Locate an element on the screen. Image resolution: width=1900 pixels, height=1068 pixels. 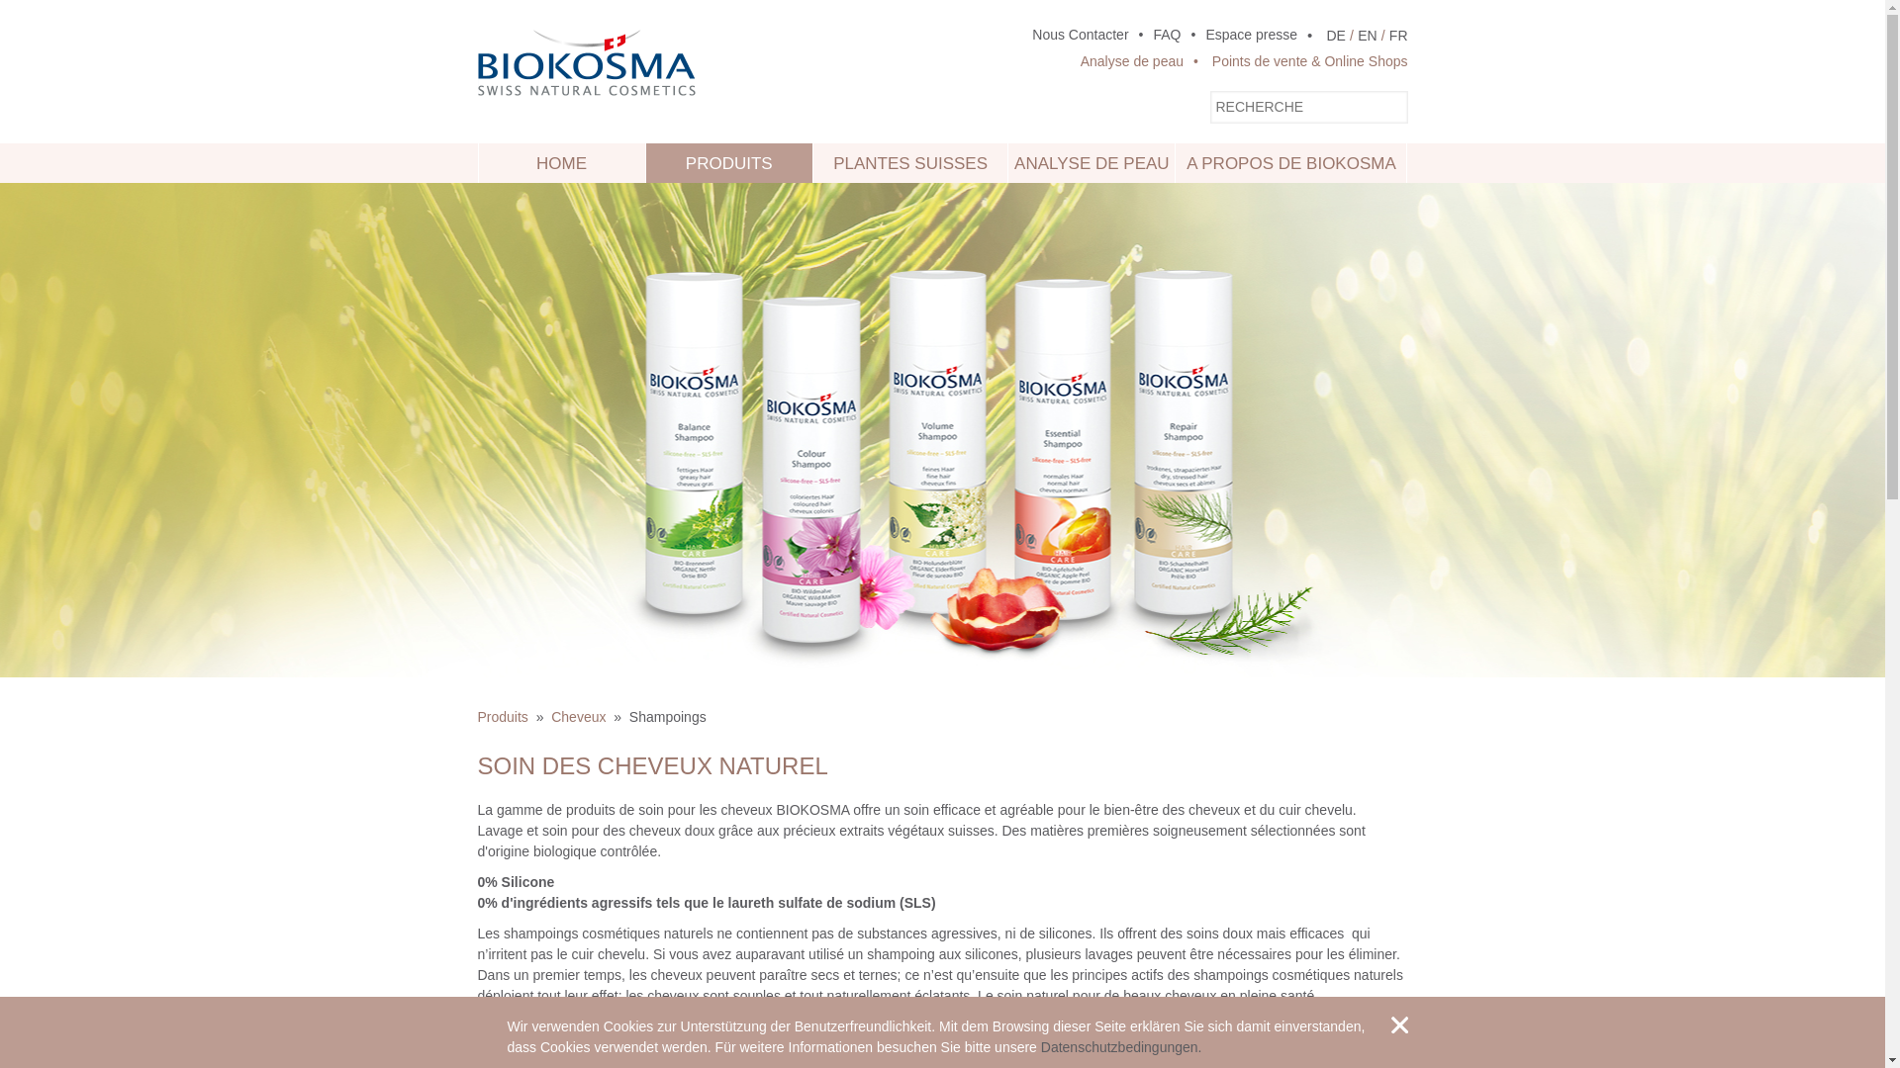
  is located at coordinates (1399, 1024).